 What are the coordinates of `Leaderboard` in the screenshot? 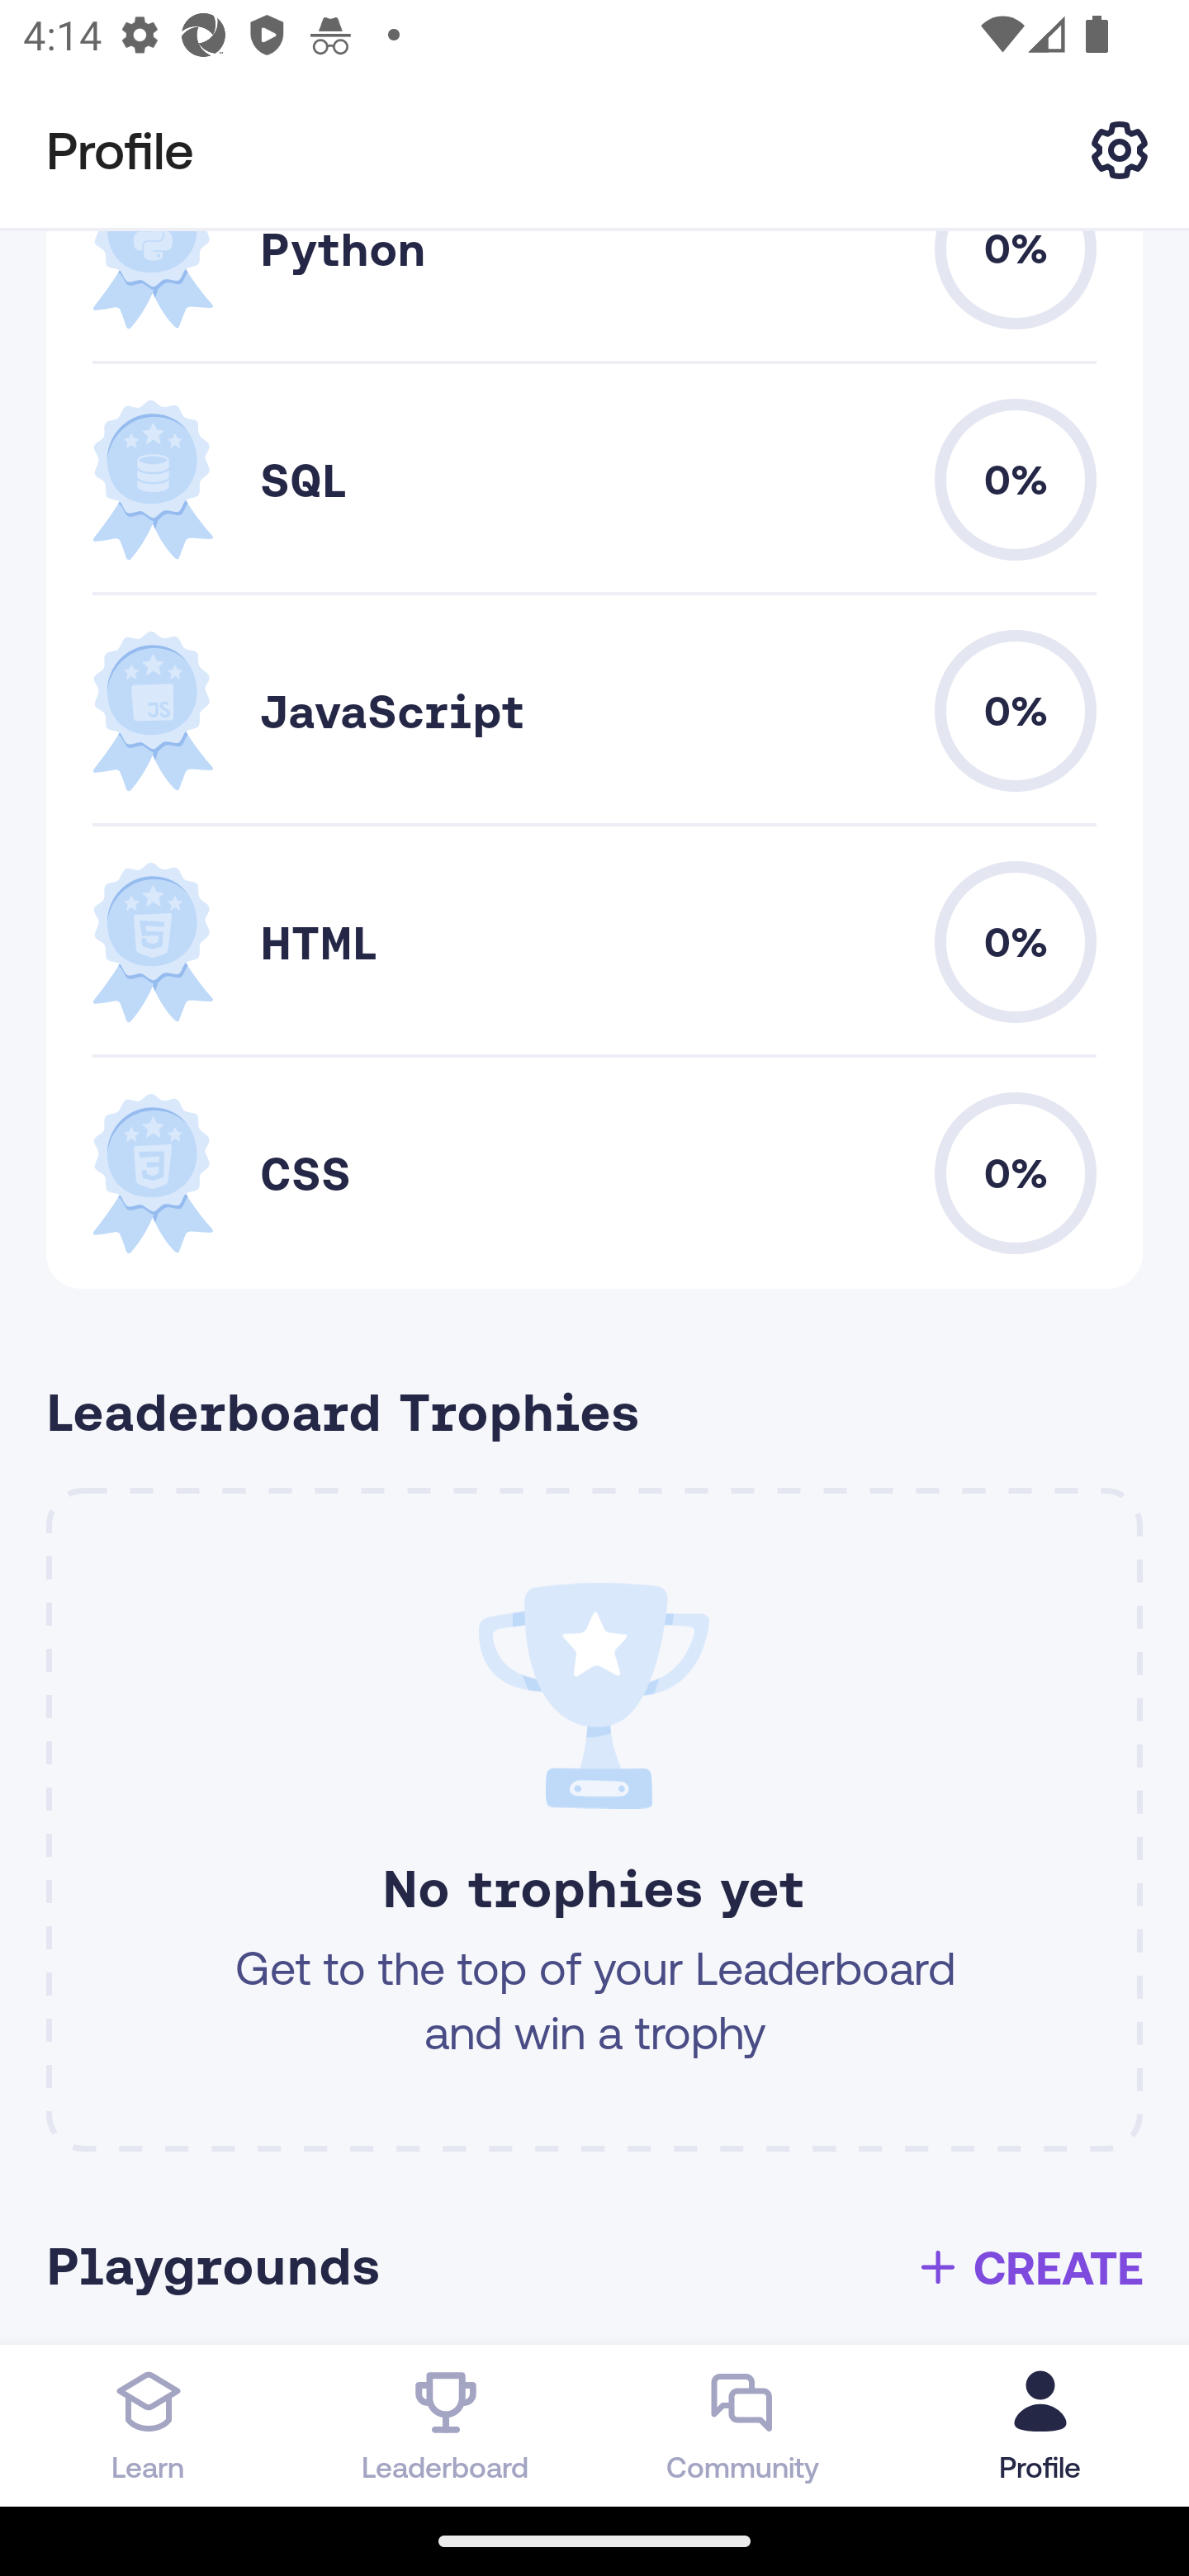 It's located at (446, 2425).